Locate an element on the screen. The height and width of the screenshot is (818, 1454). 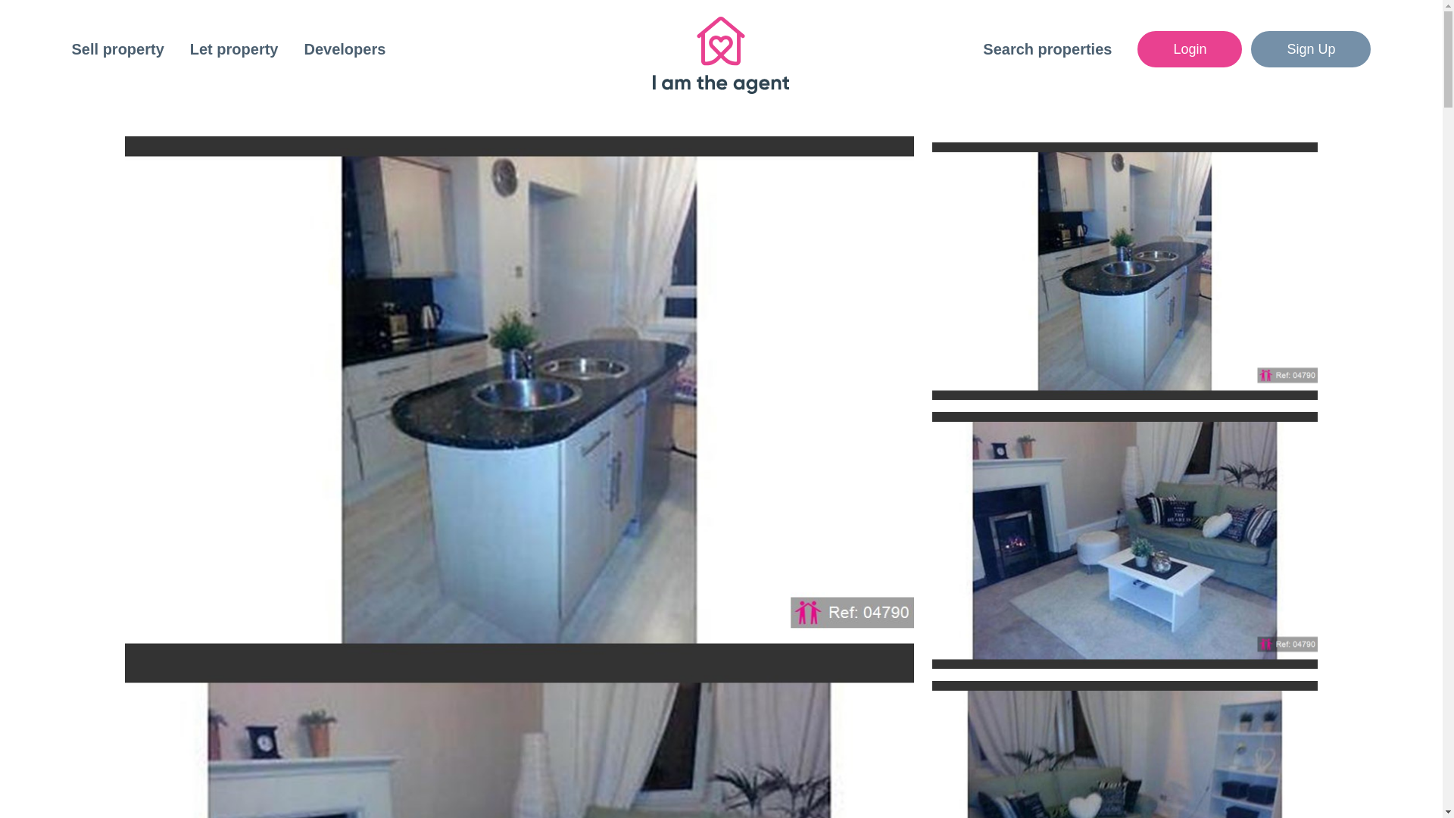
Search properties is located at coordinates (1047, 48).